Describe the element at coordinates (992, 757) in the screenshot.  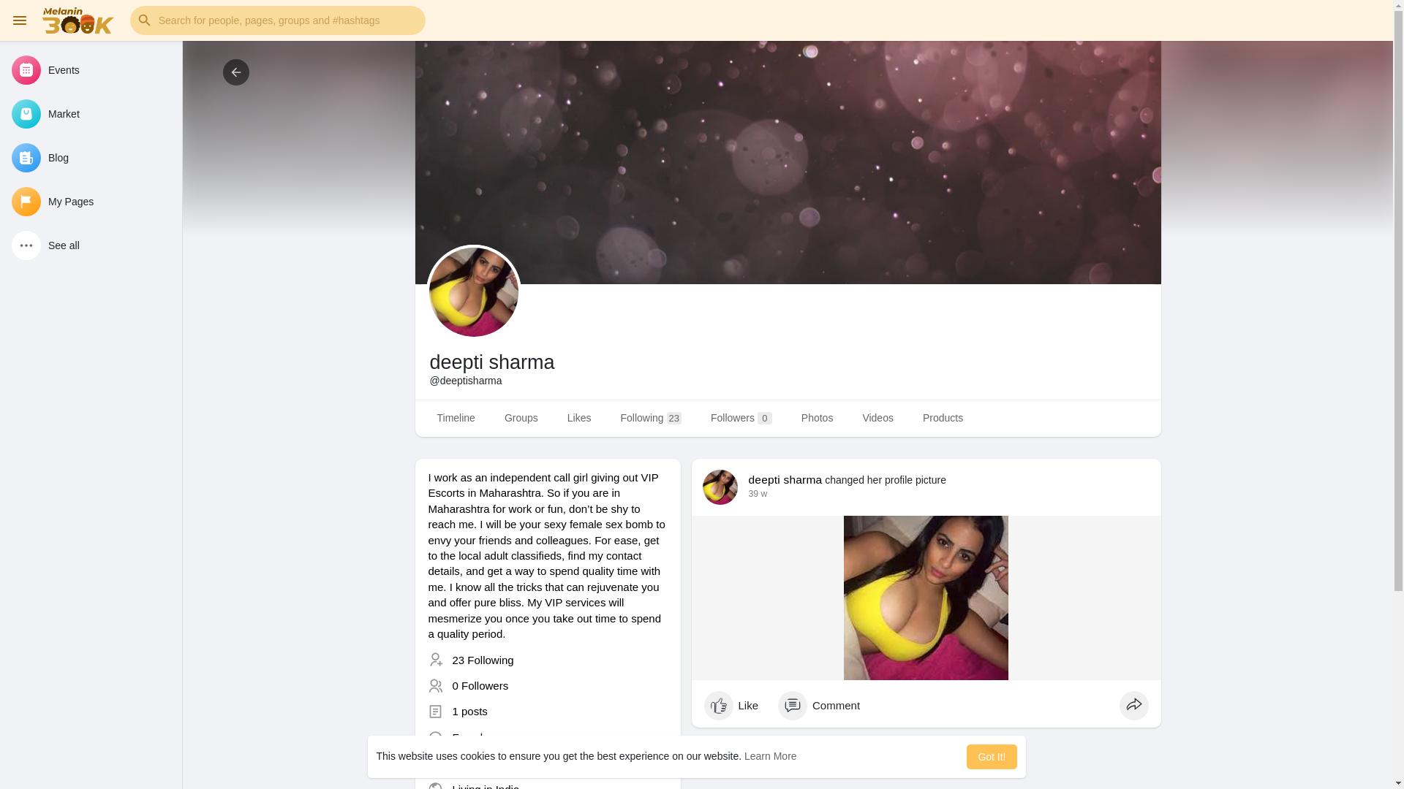
I see `Got It!` at that location.